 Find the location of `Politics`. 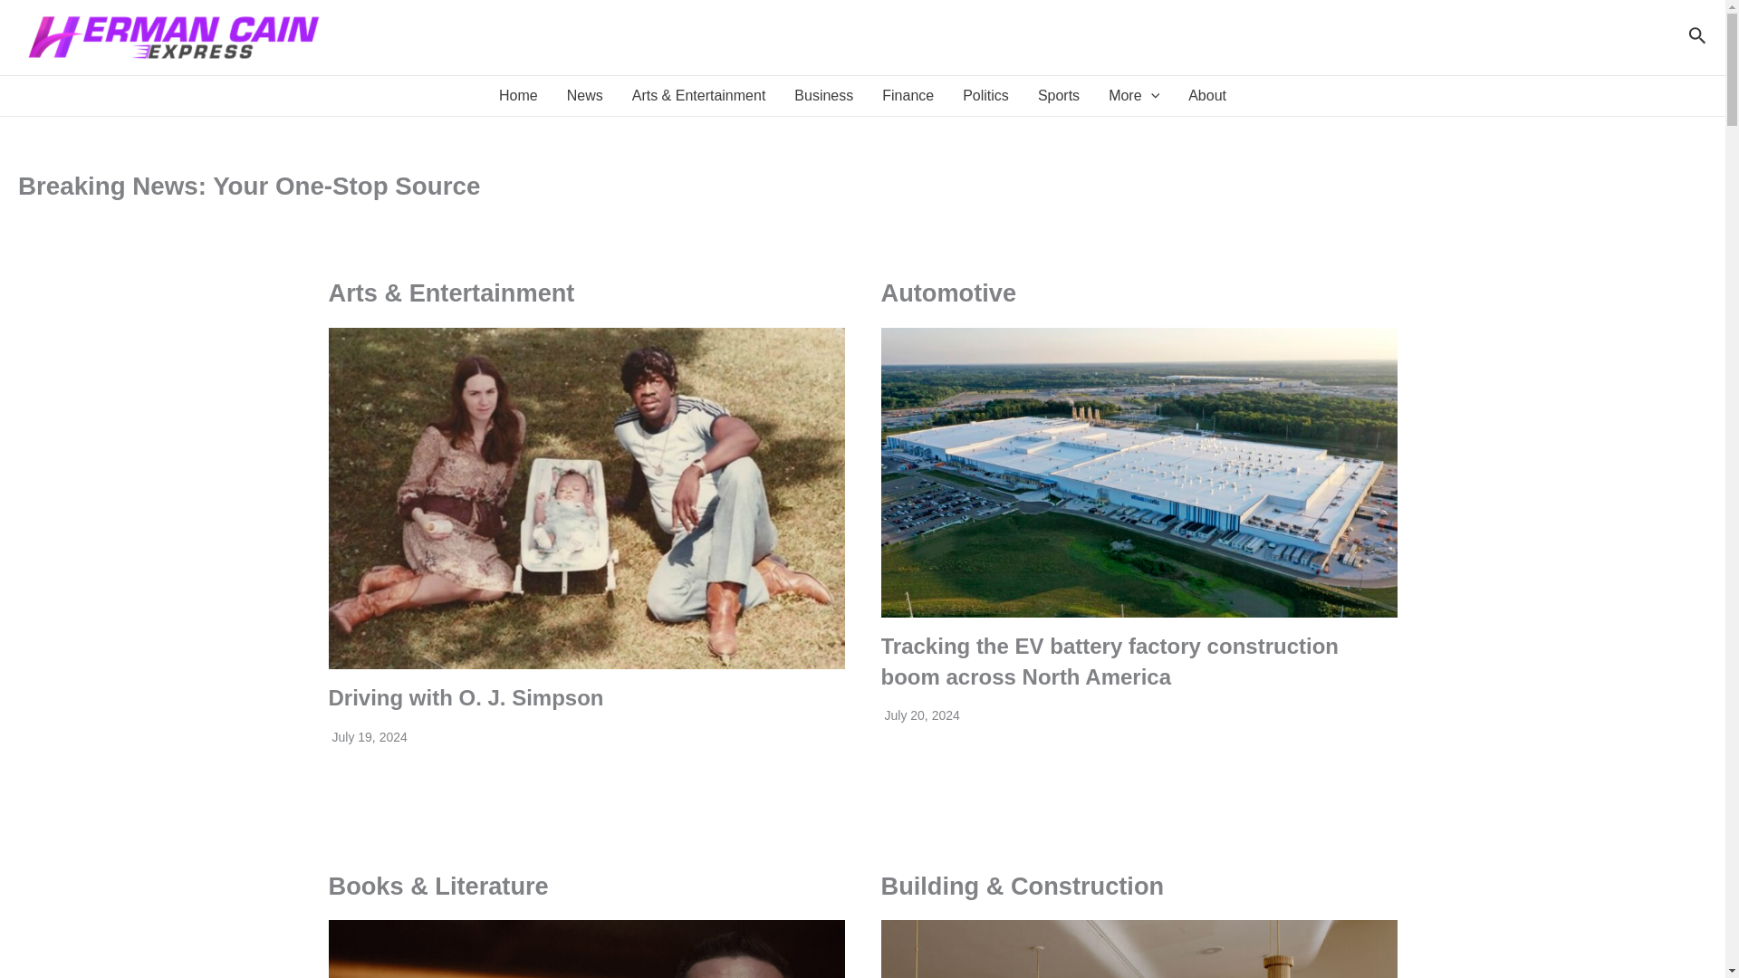

Politics is located at coordinates (985, 96).